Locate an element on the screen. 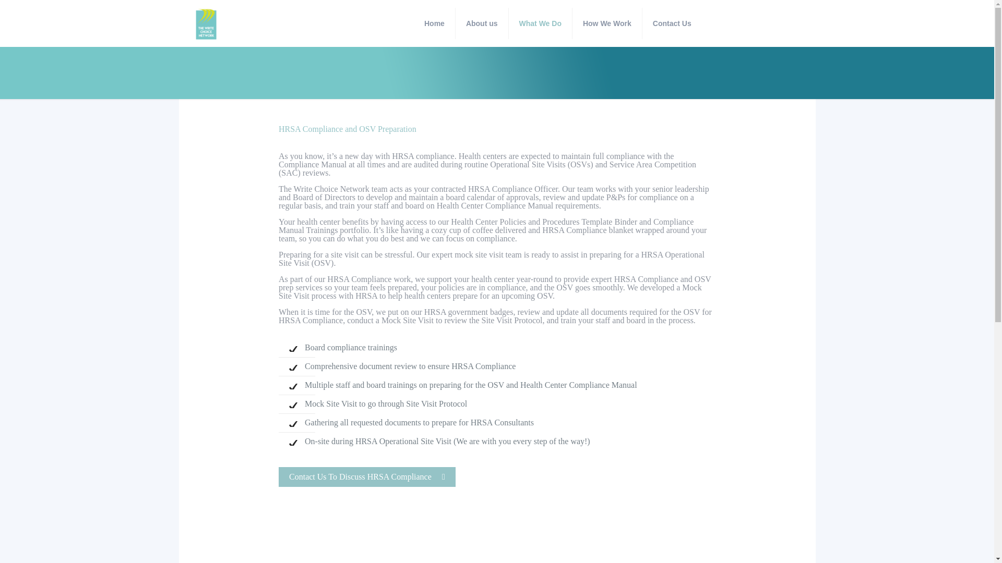 The height and width of the screenshot is (563, 1002). About us is located at coordinates (482, 23).